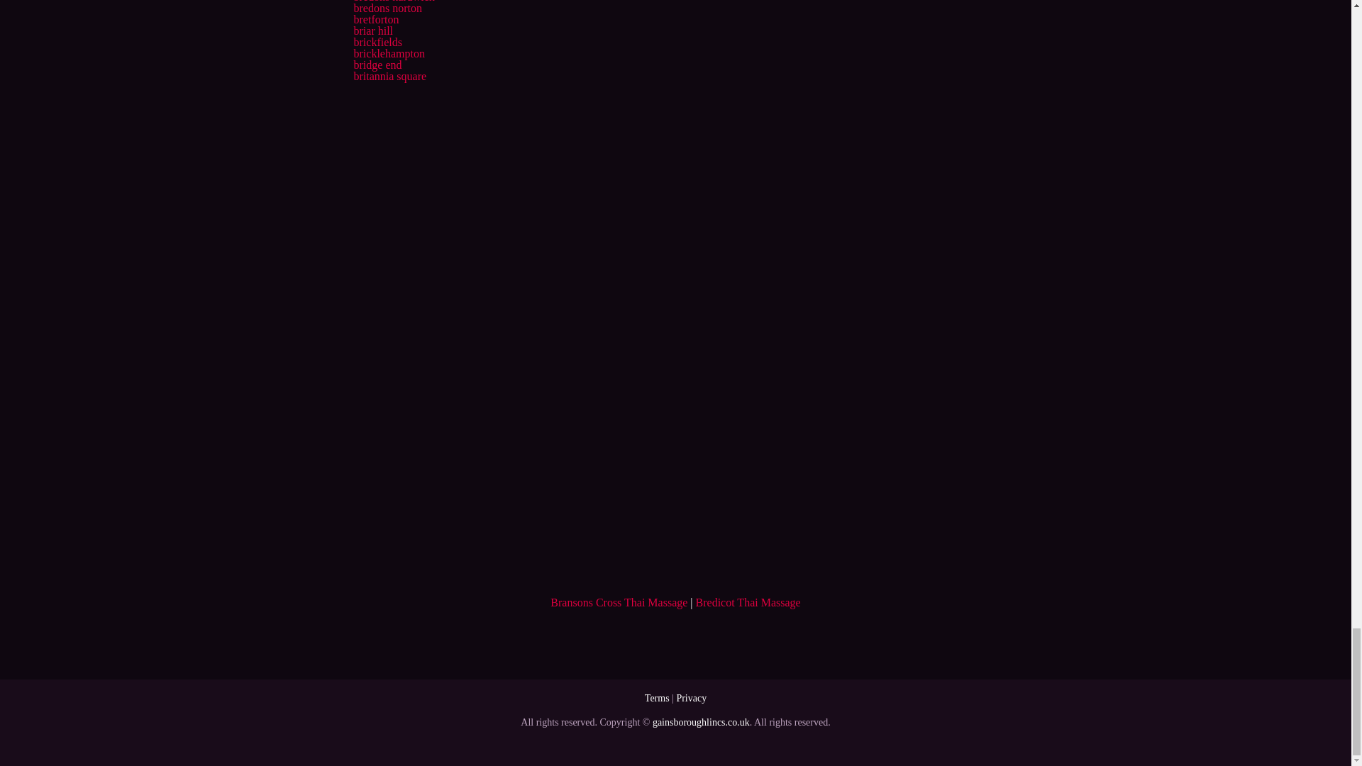 The width and height of the screenshot is (1362, 766). What do you see at coordinates (373, 30) in the screenshot?
I see `briar hill` at bounding box center [373, 30].